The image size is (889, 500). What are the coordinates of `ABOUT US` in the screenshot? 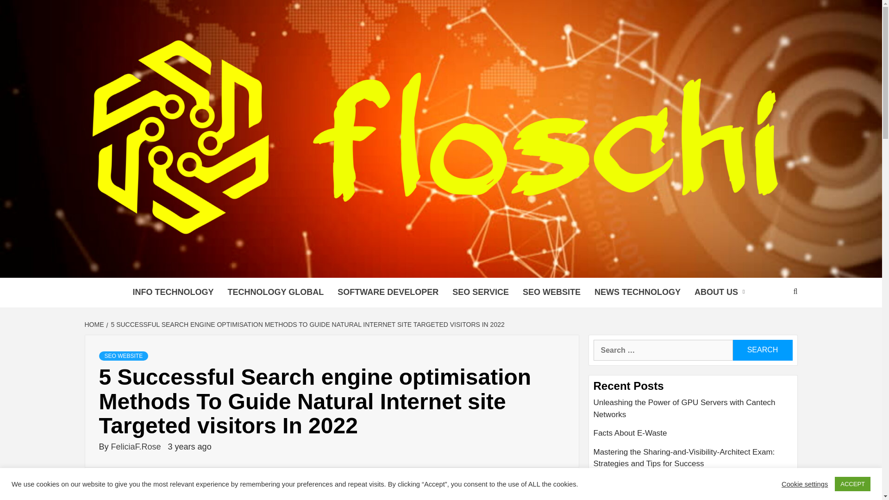 It's located at (721, 293).